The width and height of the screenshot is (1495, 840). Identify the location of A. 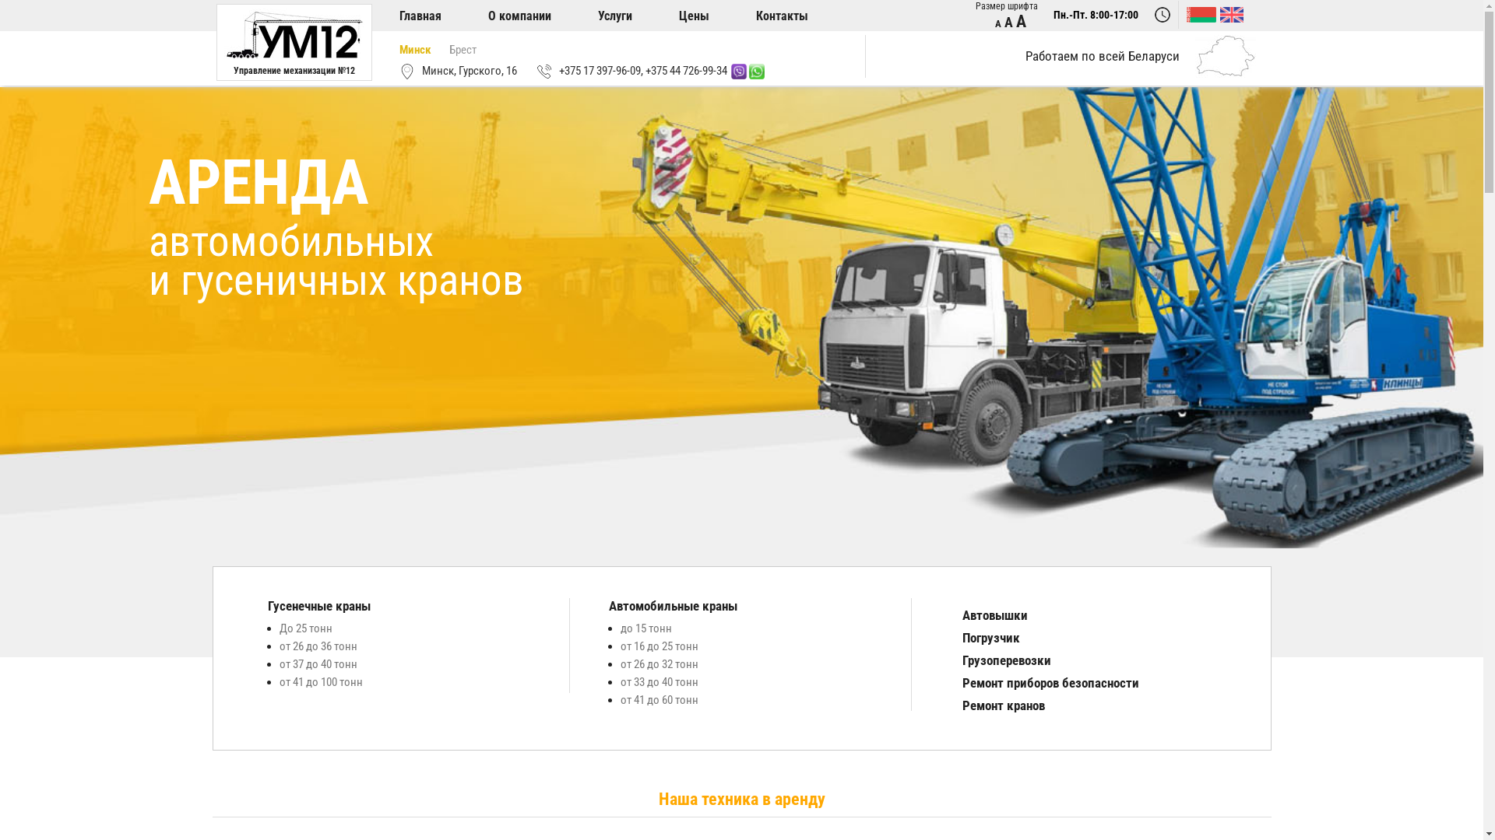
(1009, 22).